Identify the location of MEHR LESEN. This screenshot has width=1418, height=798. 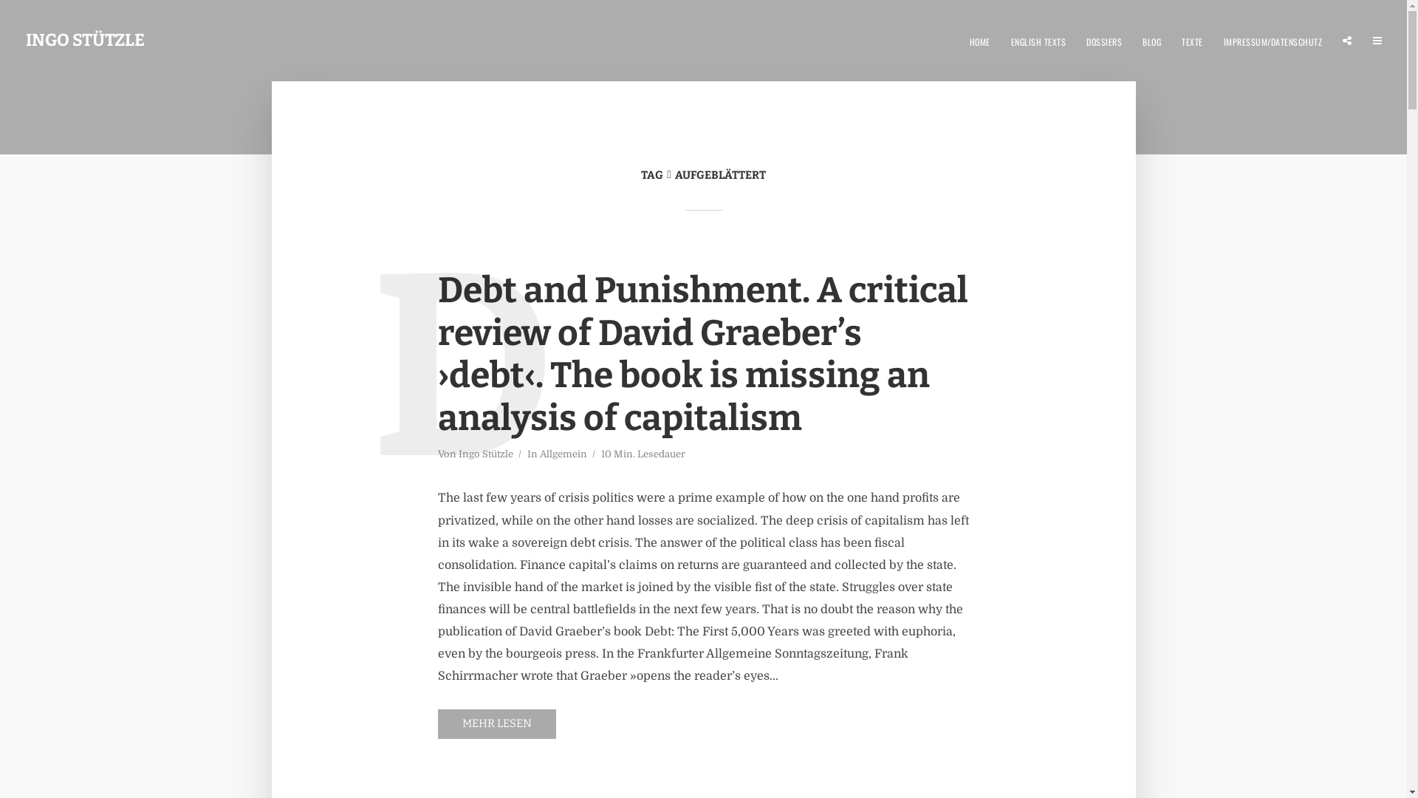
(496, 724).